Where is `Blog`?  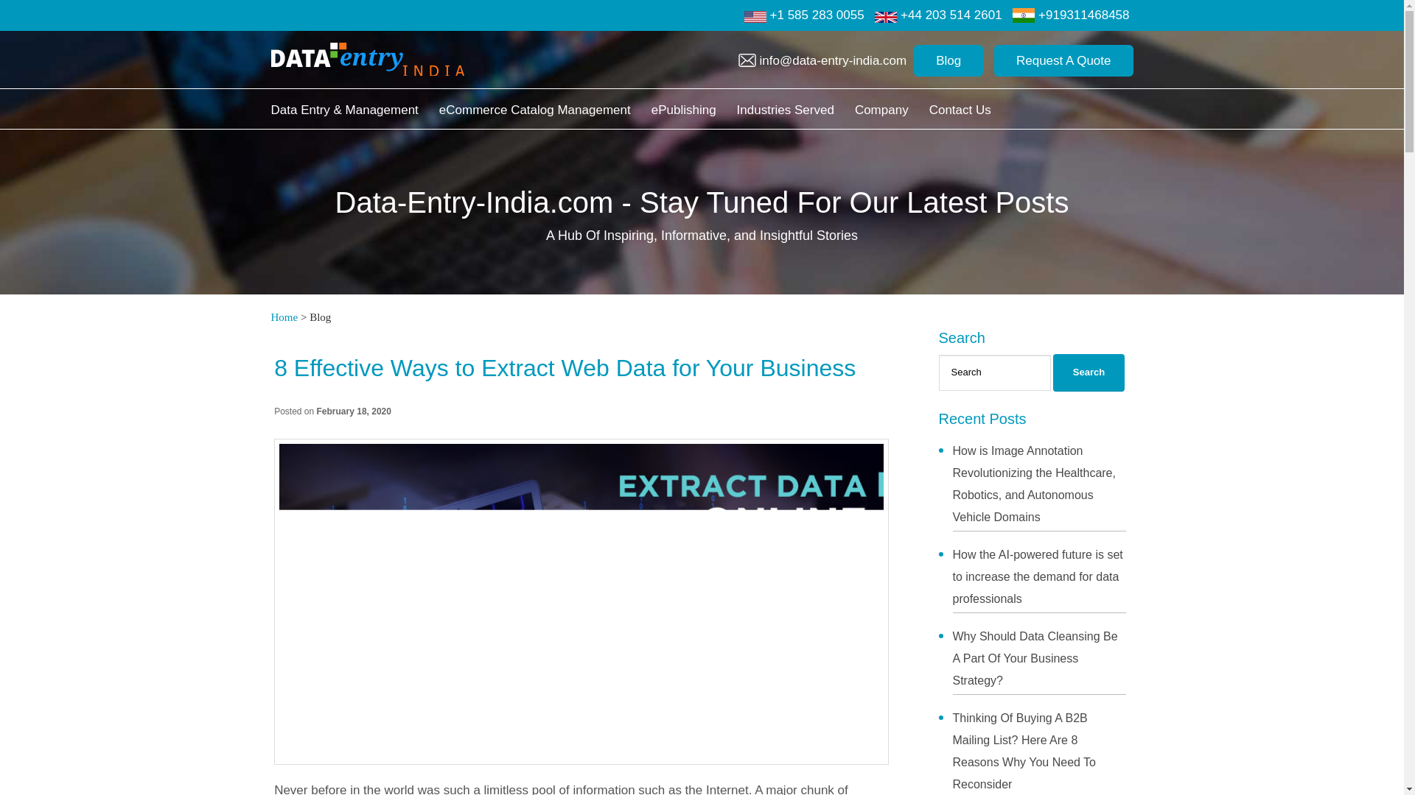
Blog is located at coordinates (948, 60).